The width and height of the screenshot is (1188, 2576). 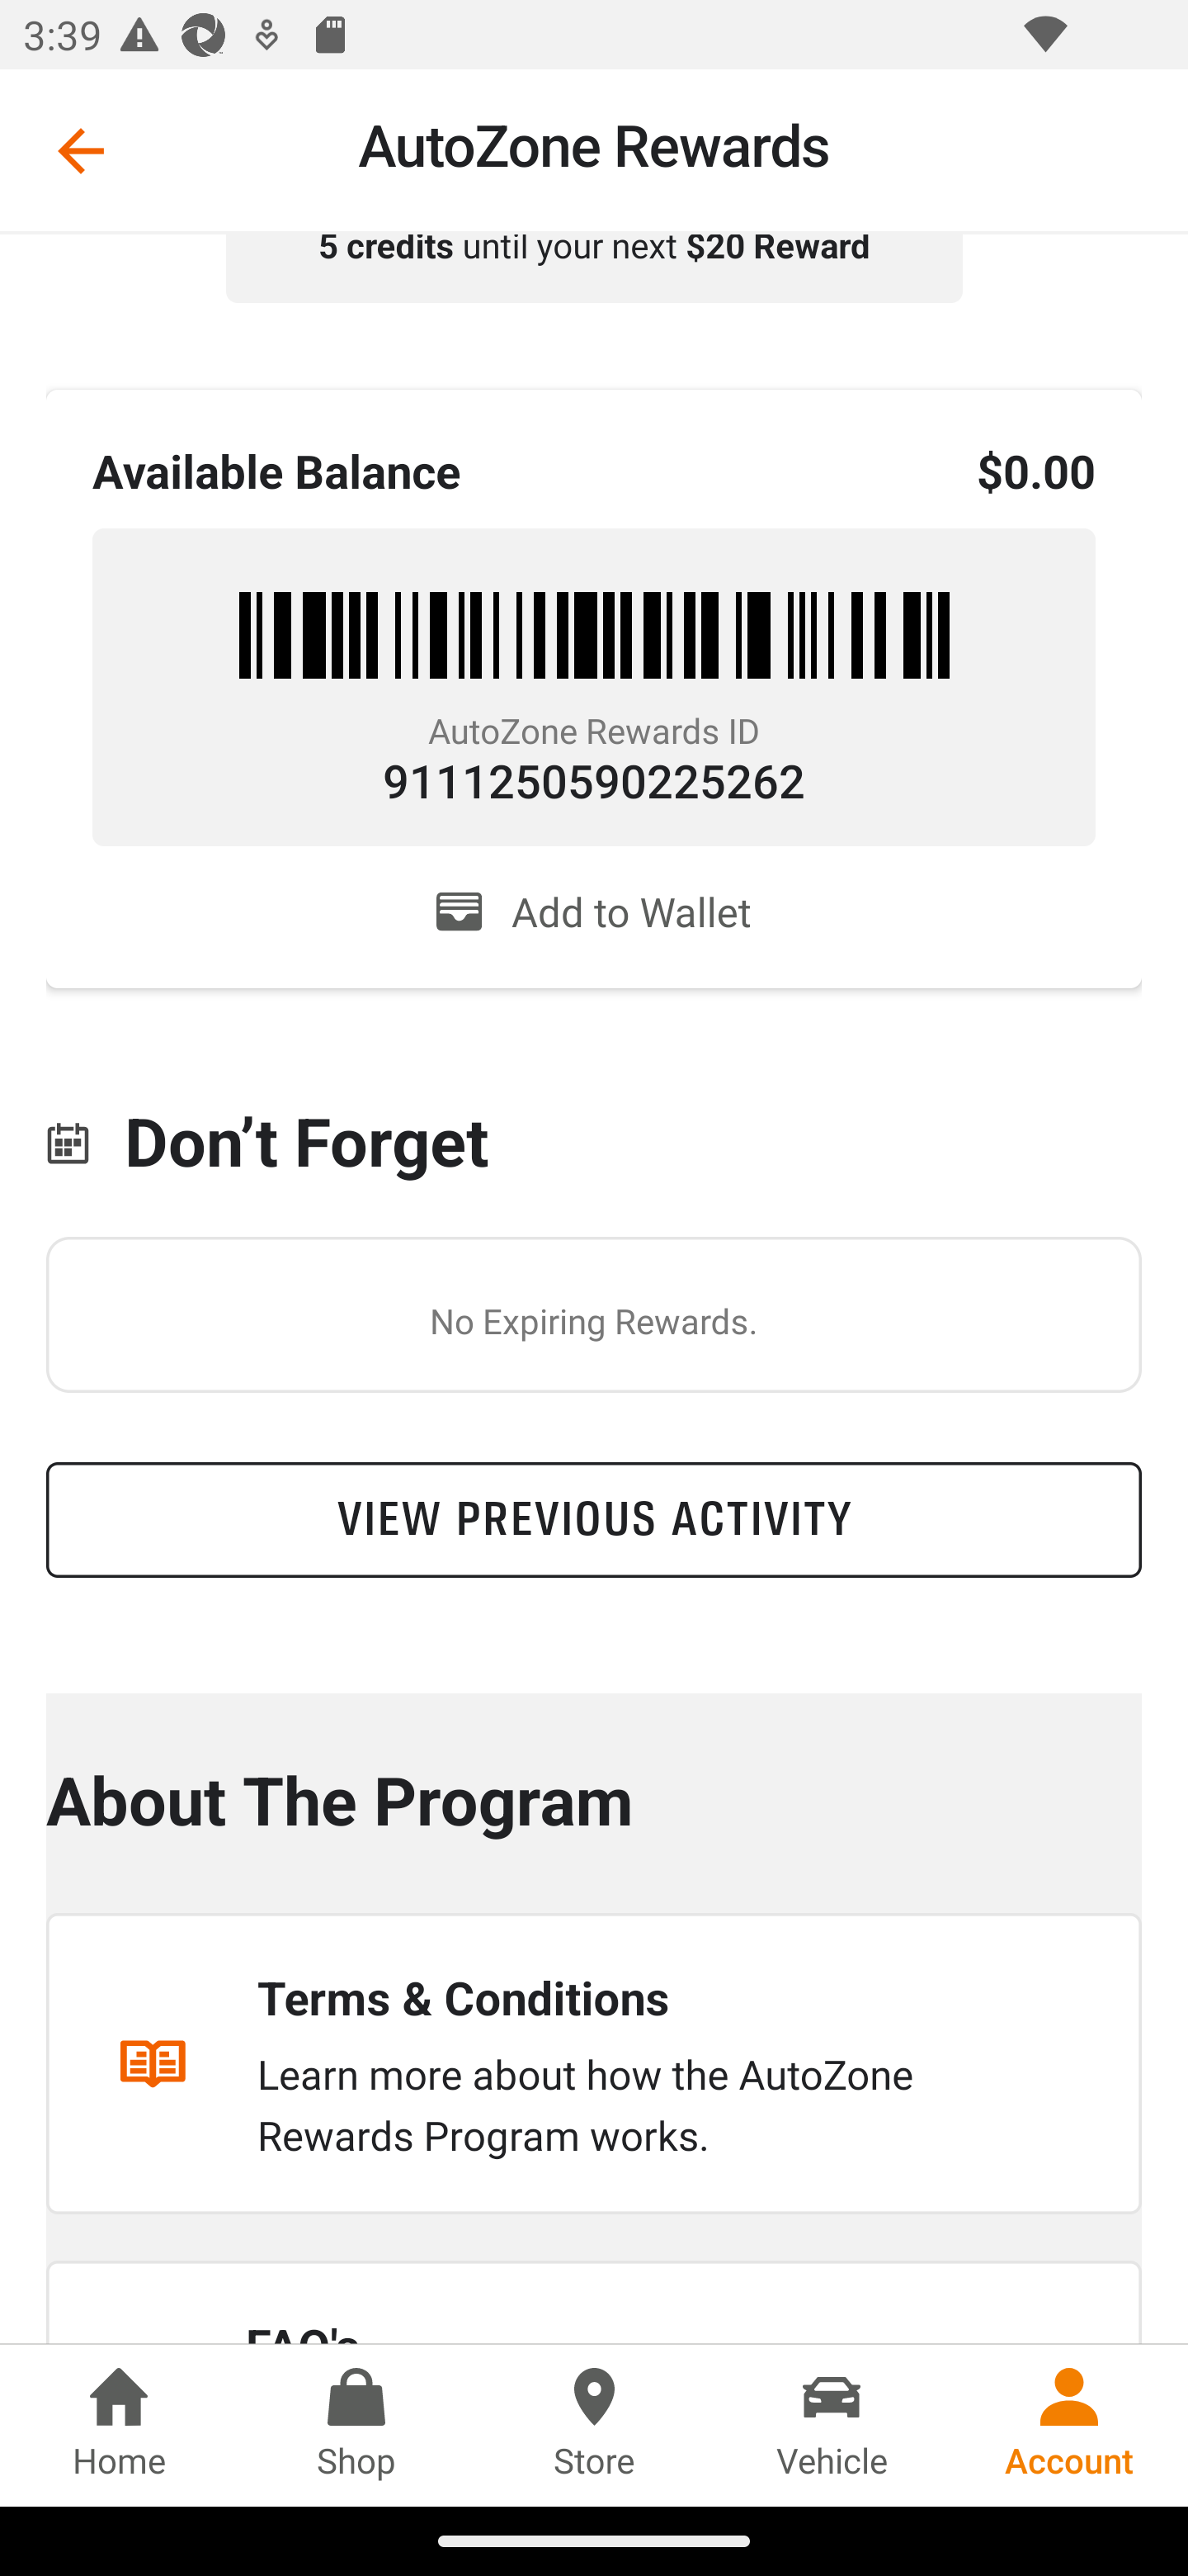 What do you see at coordinates (594, 2425) in the screenshot?
I see `Store` at bounding box center [594, 2425].